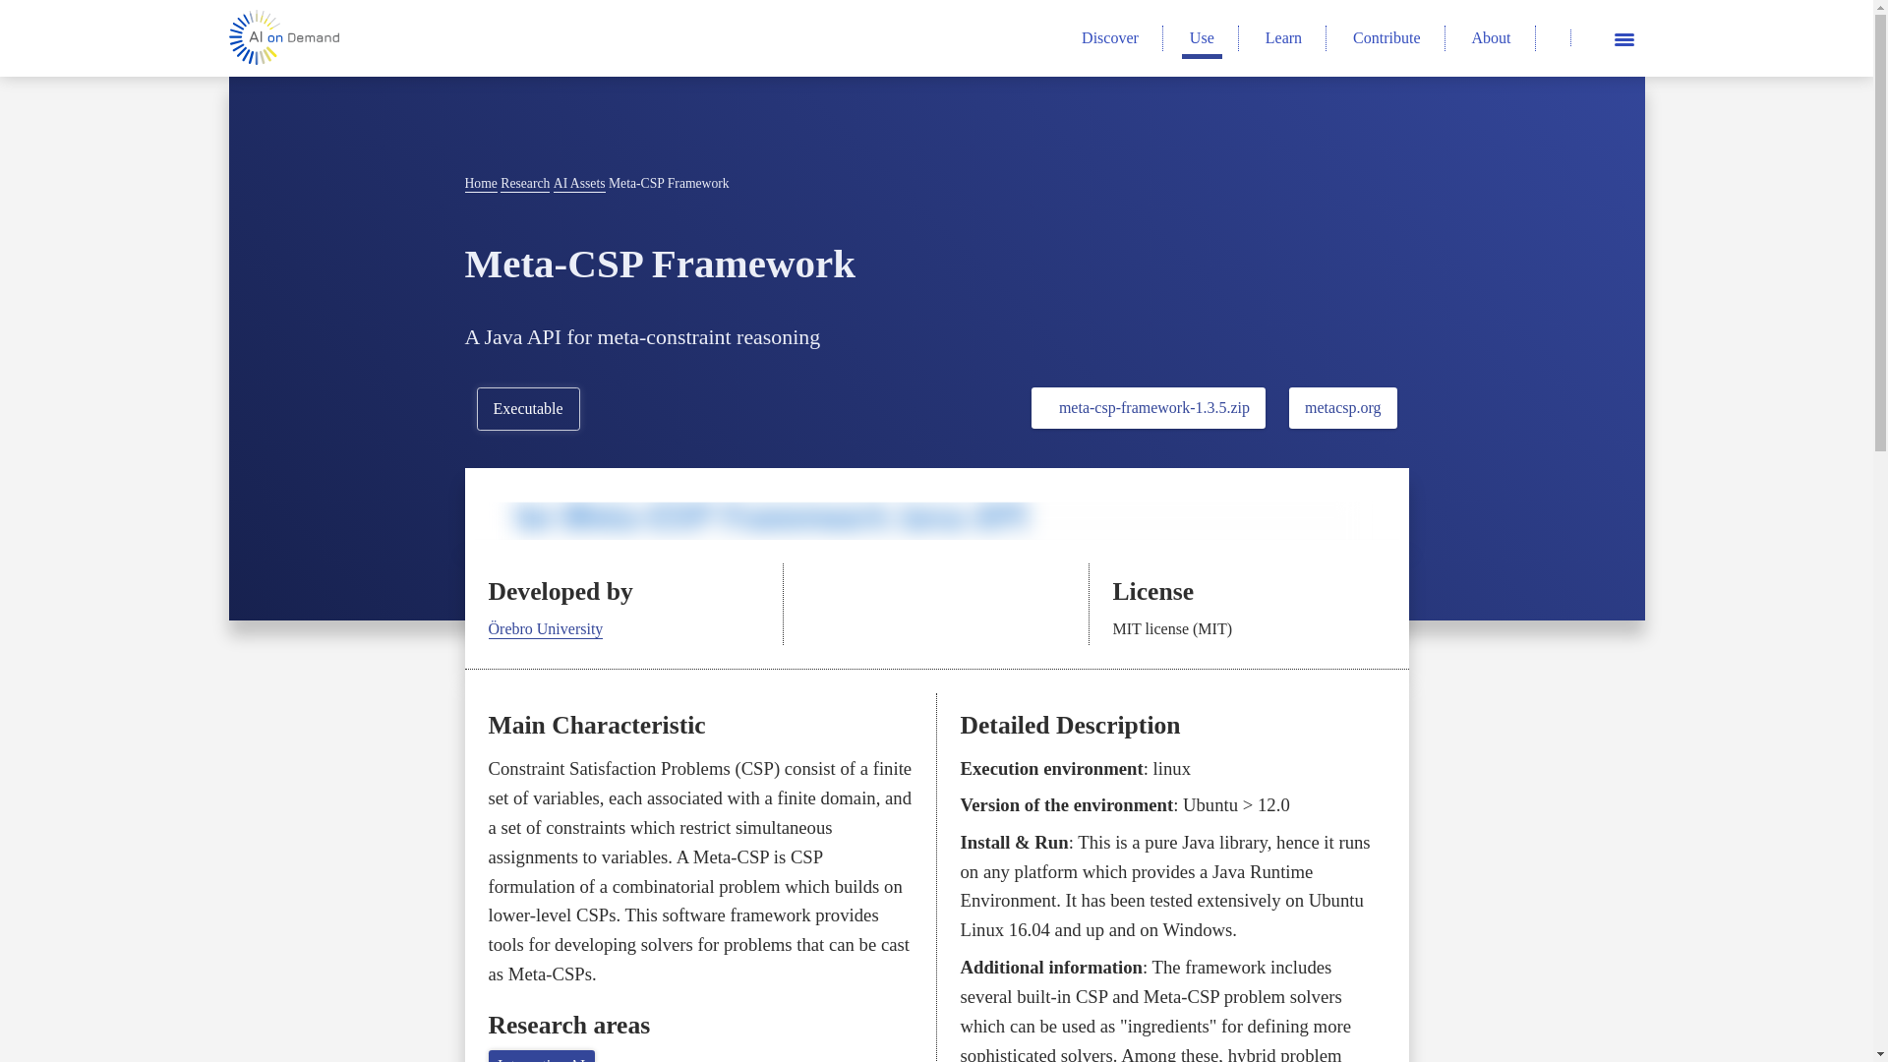  Describe the element at coordinates (527, 409) in the screenshot. I see `Executable` at that location.